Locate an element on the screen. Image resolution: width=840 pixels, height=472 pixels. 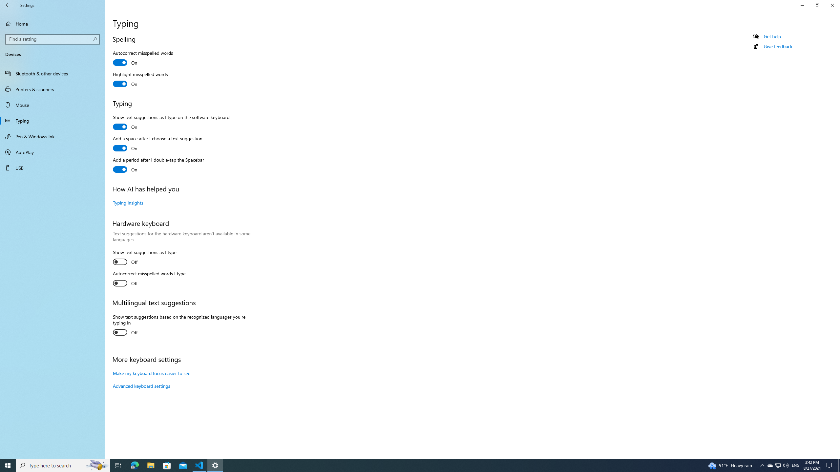
Make my keyboard focus easier to see is located at coordinates (152, 373).